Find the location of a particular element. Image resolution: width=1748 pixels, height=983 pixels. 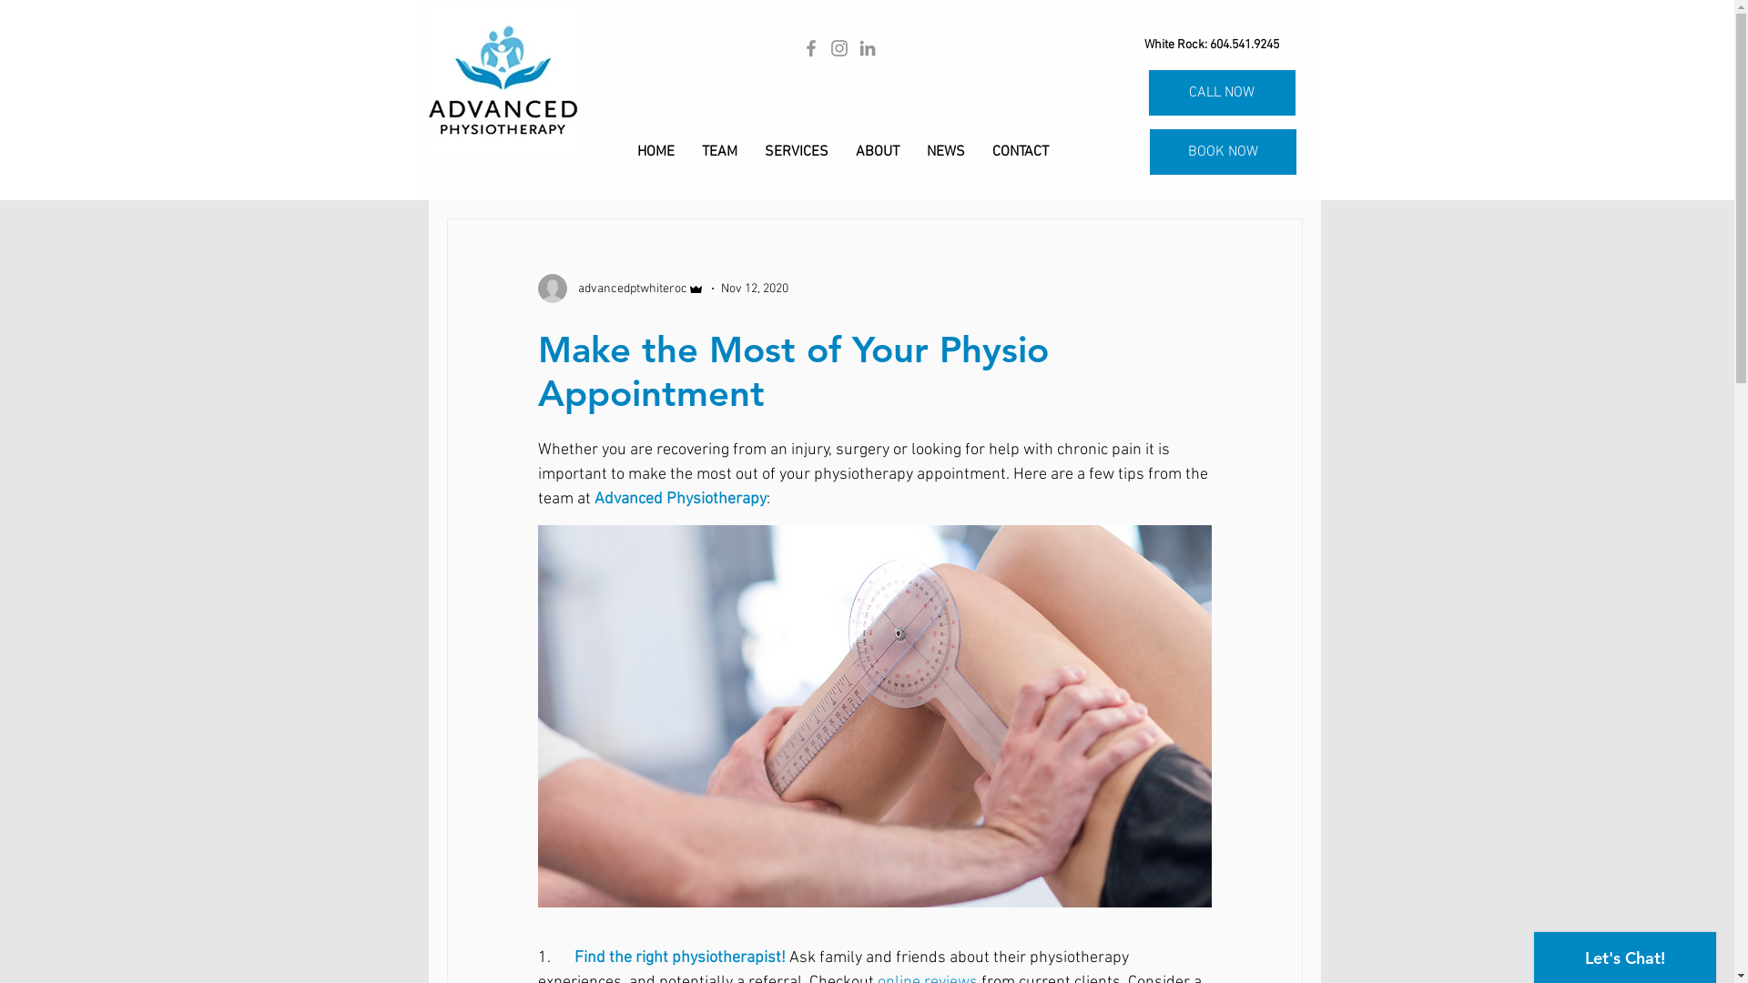

TEAM is located at coordinates (719, 152).